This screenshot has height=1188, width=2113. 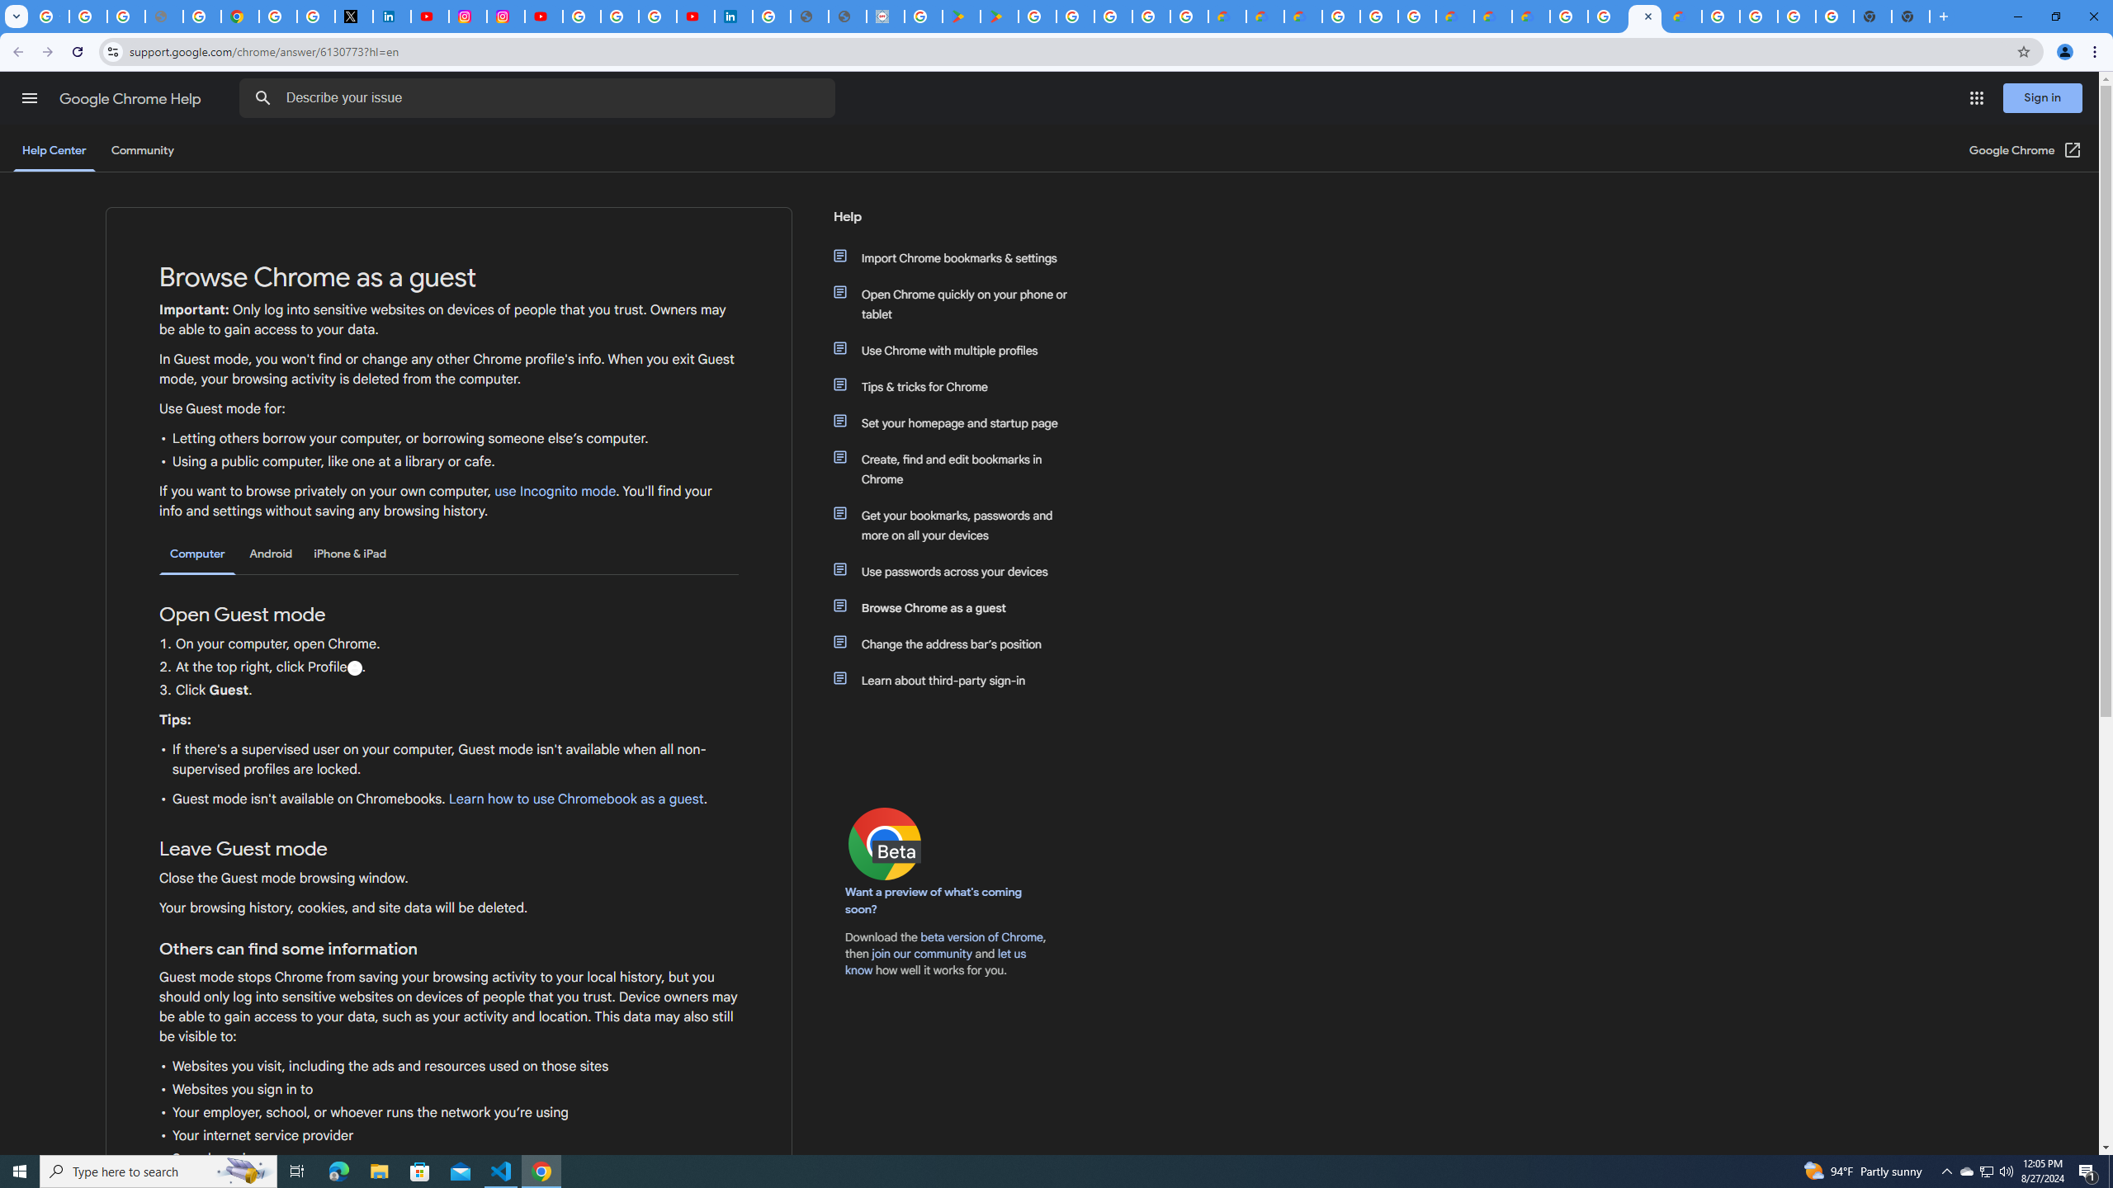 I want to click on Privacy Help Center - Policies Help, so click(x=201, y=16).